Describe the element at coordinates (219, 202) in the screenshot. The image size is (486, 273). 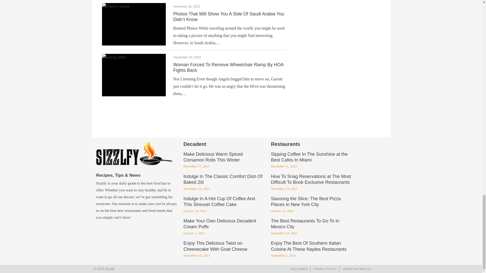
I see `Indulge In A Hot Cup Of Coffee And This Streusel Coffee Cake` at that location.